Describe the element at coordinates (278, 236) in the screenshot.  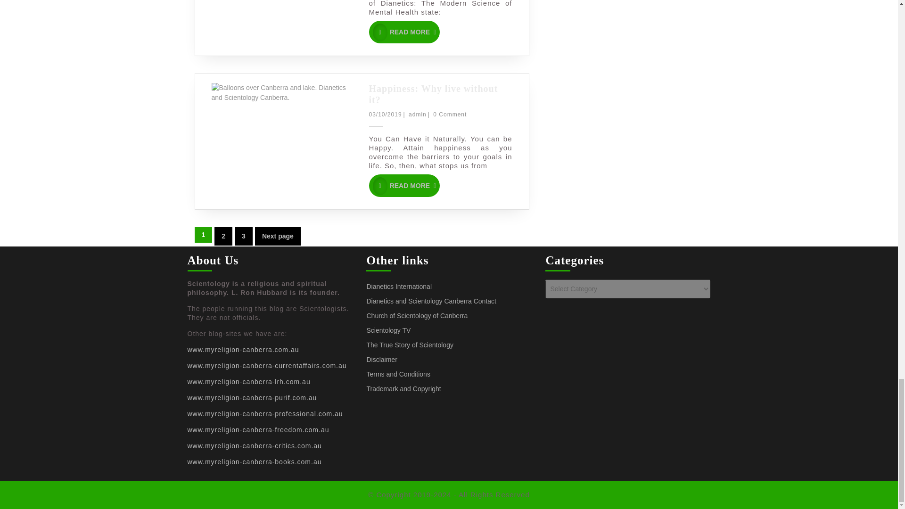
I see `Next page` at that location.